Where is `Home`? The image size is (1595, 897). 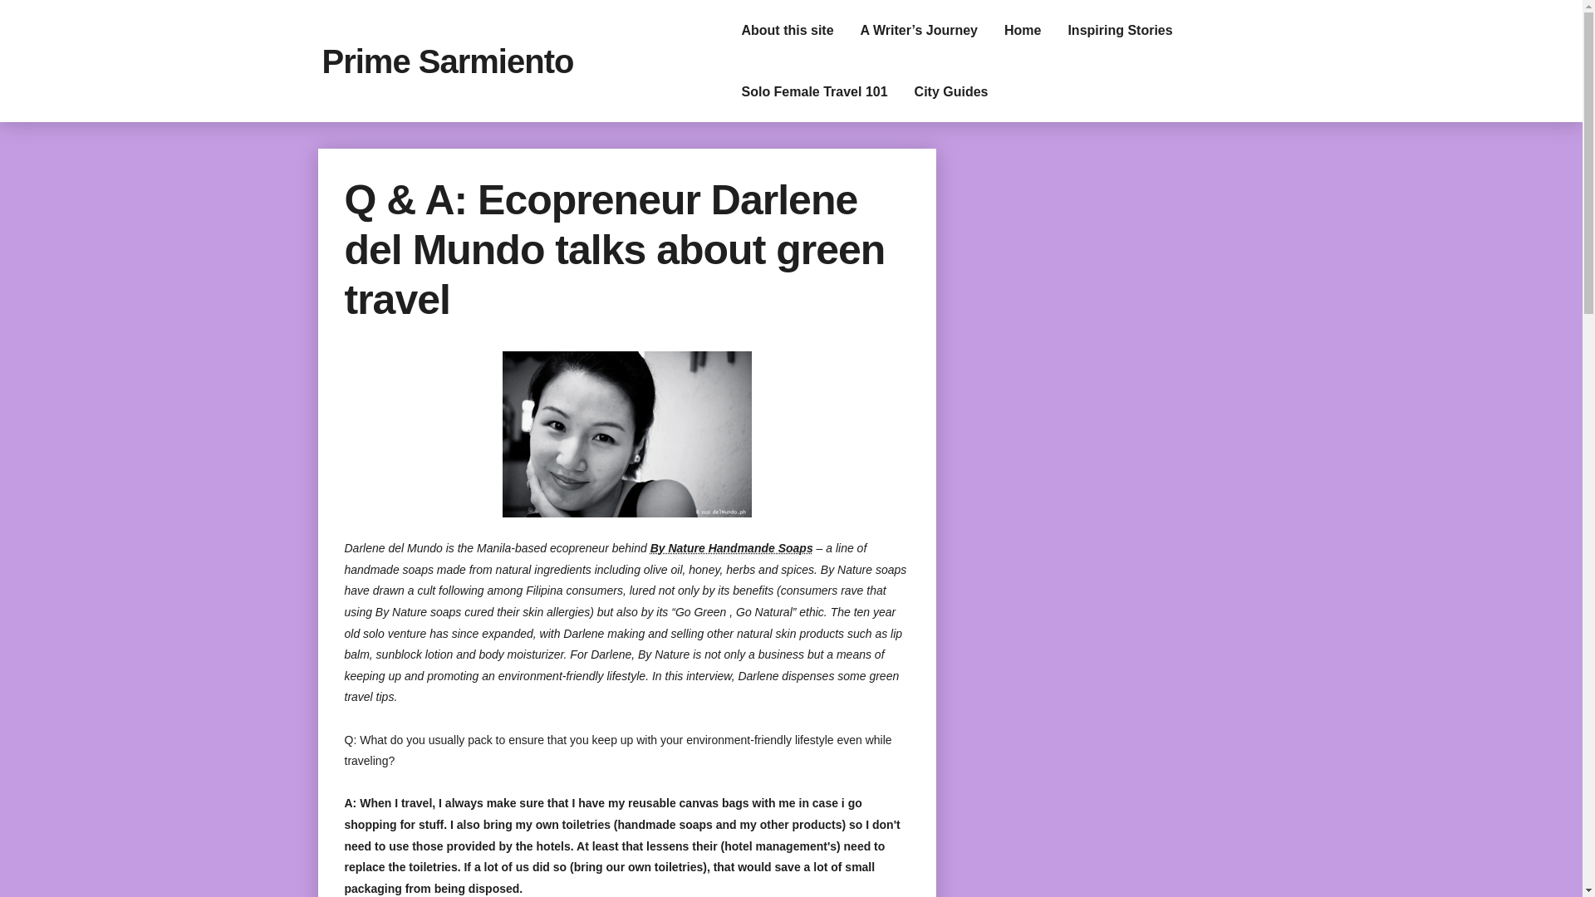 Home is located at coordinates (1022, 31).